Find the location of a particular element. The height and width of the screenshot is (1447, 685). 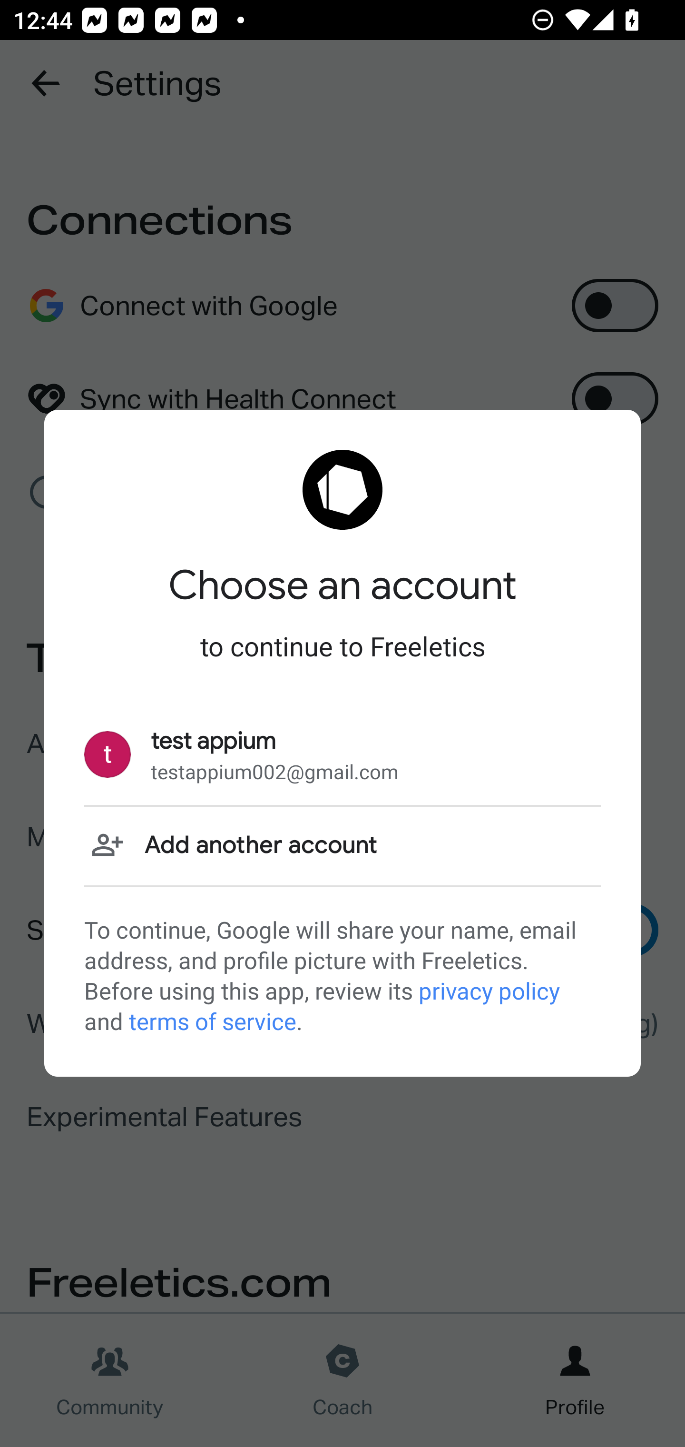

Add another account is located at coordinates (342, 845).